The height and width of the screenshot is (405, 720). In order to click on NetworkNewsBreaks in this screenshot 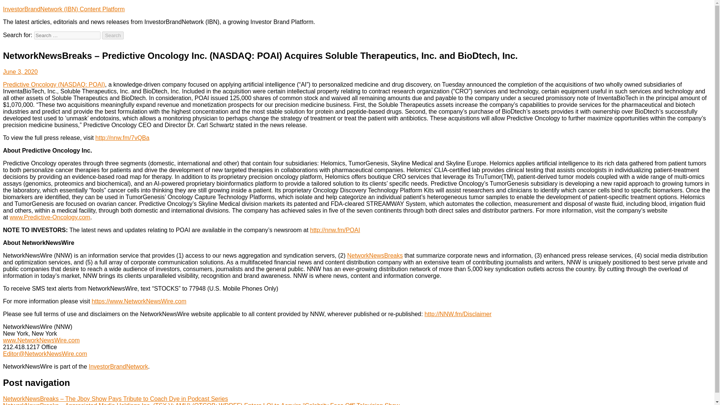, I will do `click(375, 255)`.